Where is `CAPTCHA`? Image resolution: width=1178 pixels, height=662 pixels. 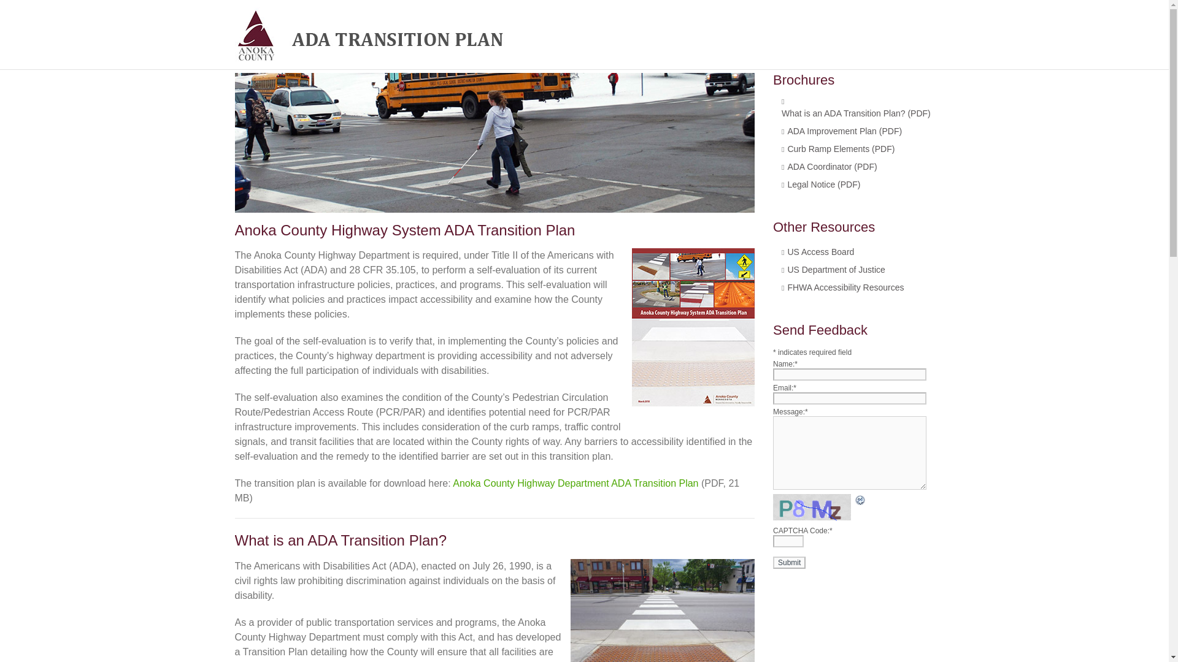 CAPTCHA is located at coordinates (814, 506).